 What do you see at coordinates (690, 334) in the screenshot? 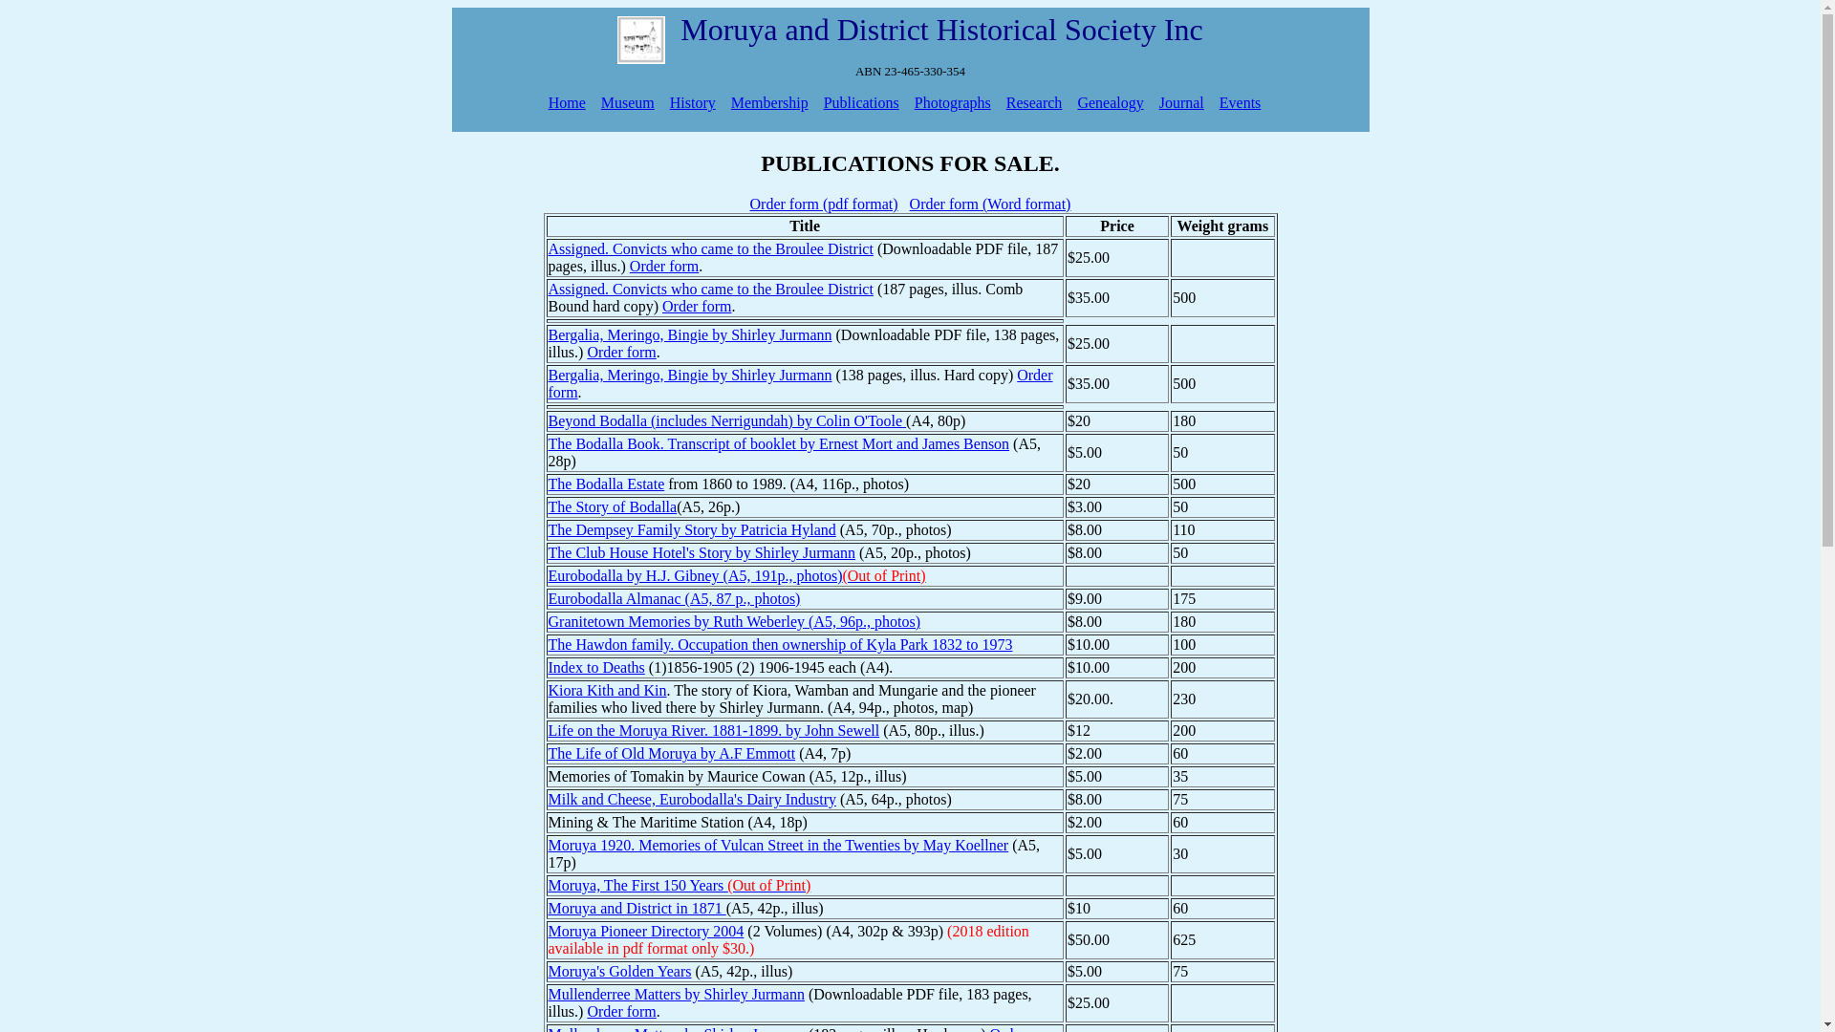
I see `Bergalia, Meringo, Bingie by Shirley Jurmann` at bounding box center [690, 334].